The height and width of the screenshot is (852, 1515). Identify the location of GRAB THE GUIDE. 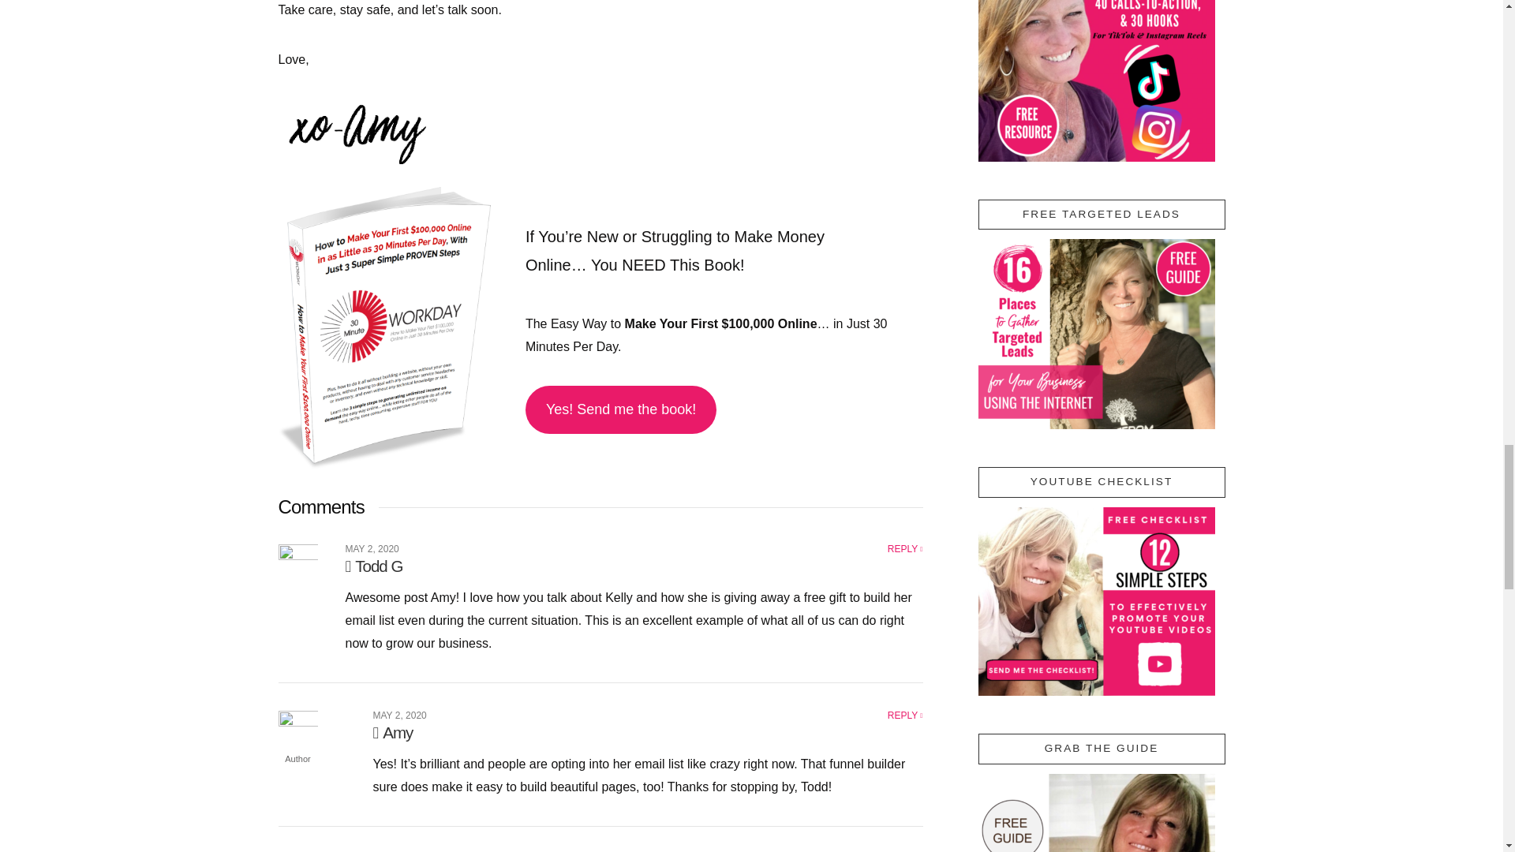
(1097, 813).